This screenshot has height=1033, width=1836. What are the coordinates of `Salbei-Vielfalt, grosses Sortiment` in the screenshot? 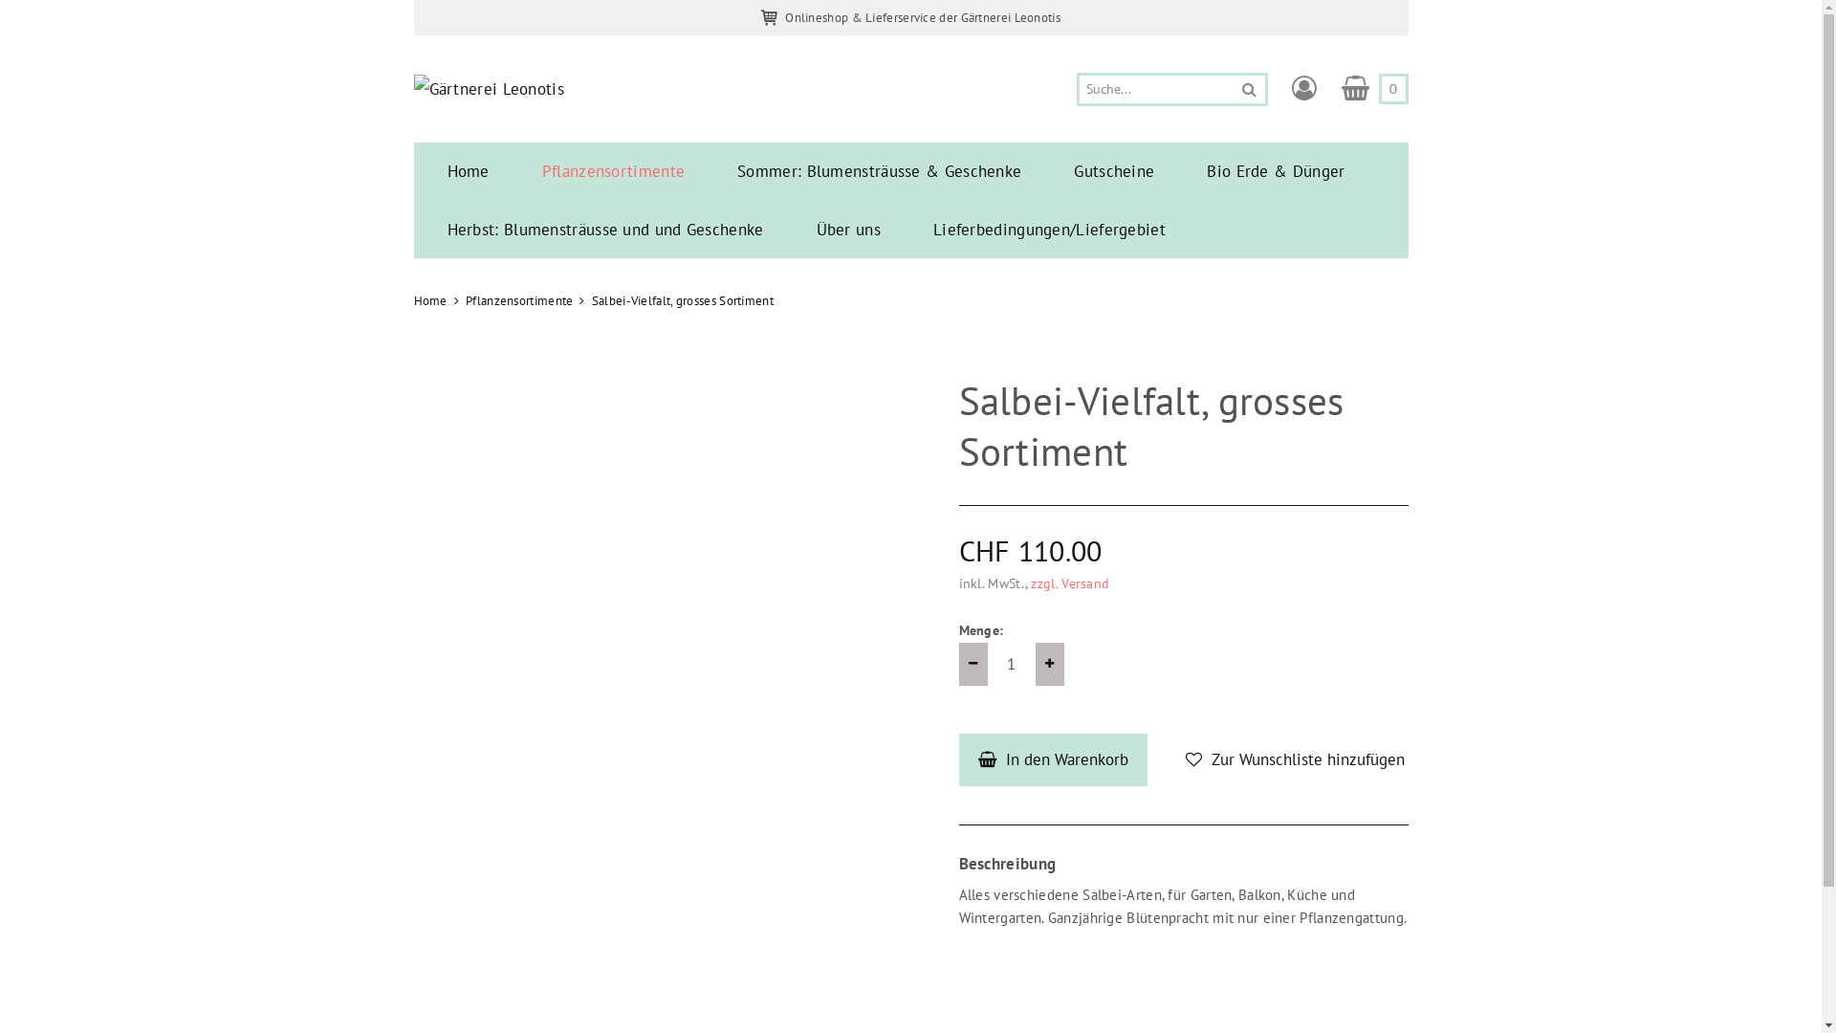 It's located at (683, 300).